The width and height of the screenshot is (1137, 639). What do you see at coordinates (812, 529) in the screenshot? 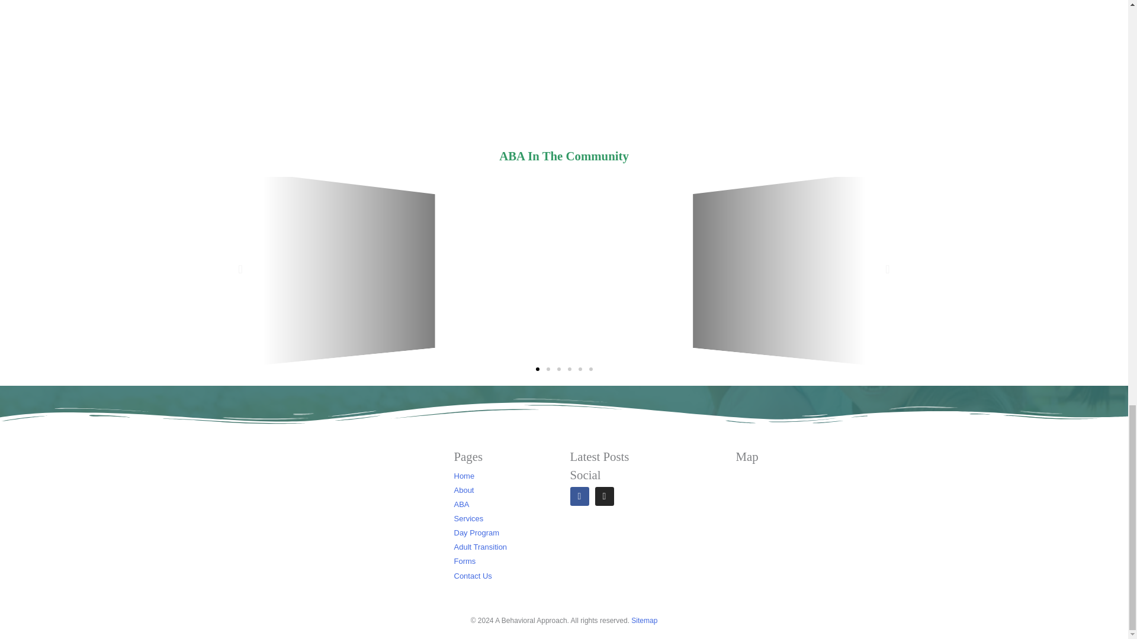
I see `4 Davis Rd West in Old Lyme, Ct` at bounding box center [812, 529].